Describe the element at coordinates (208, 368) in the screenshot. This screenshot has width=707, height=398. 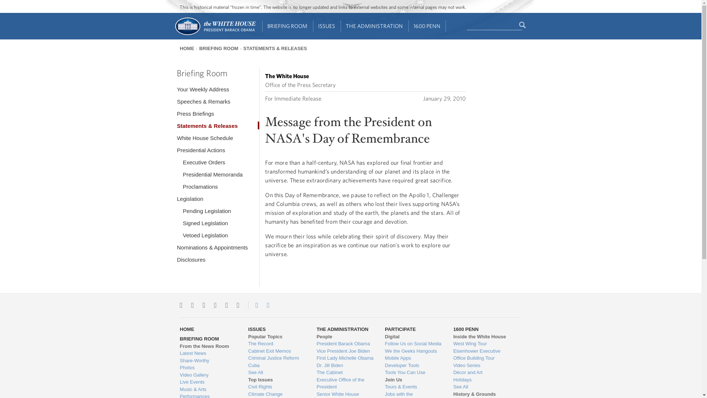
I see `View the photo of the day and other galleries` at that location.